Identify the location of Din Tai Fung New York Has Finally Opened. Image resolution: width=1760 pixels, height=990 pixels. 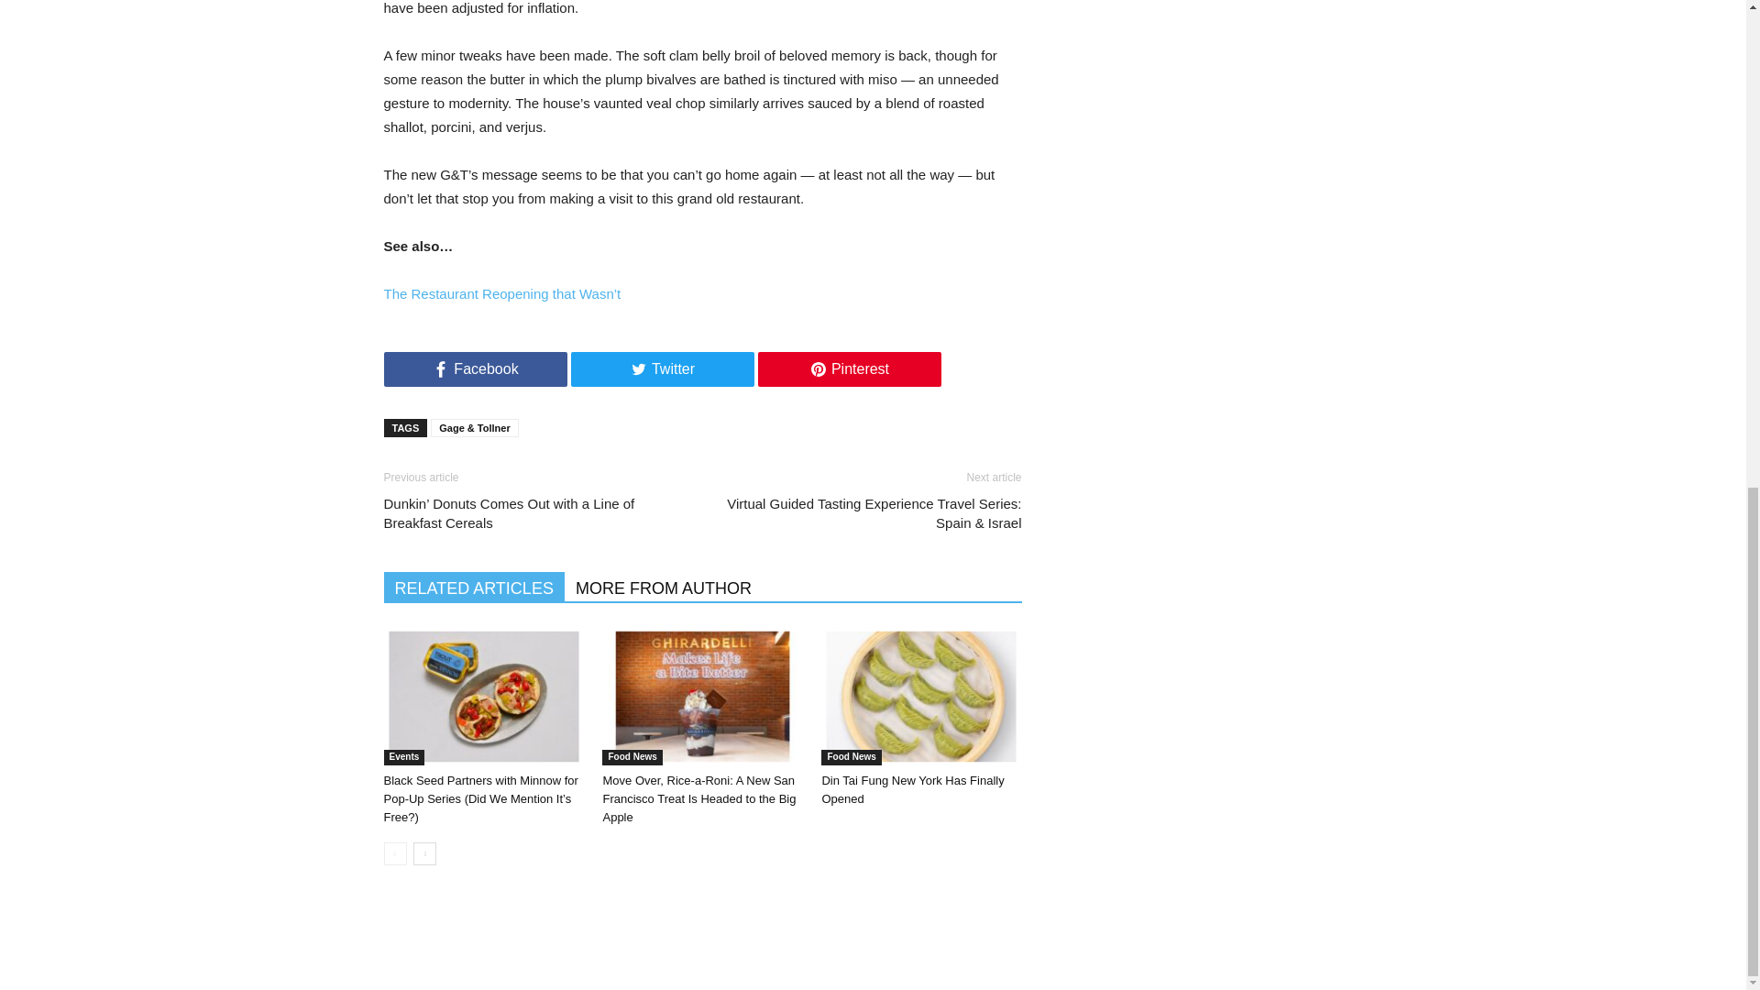
(920, 696).